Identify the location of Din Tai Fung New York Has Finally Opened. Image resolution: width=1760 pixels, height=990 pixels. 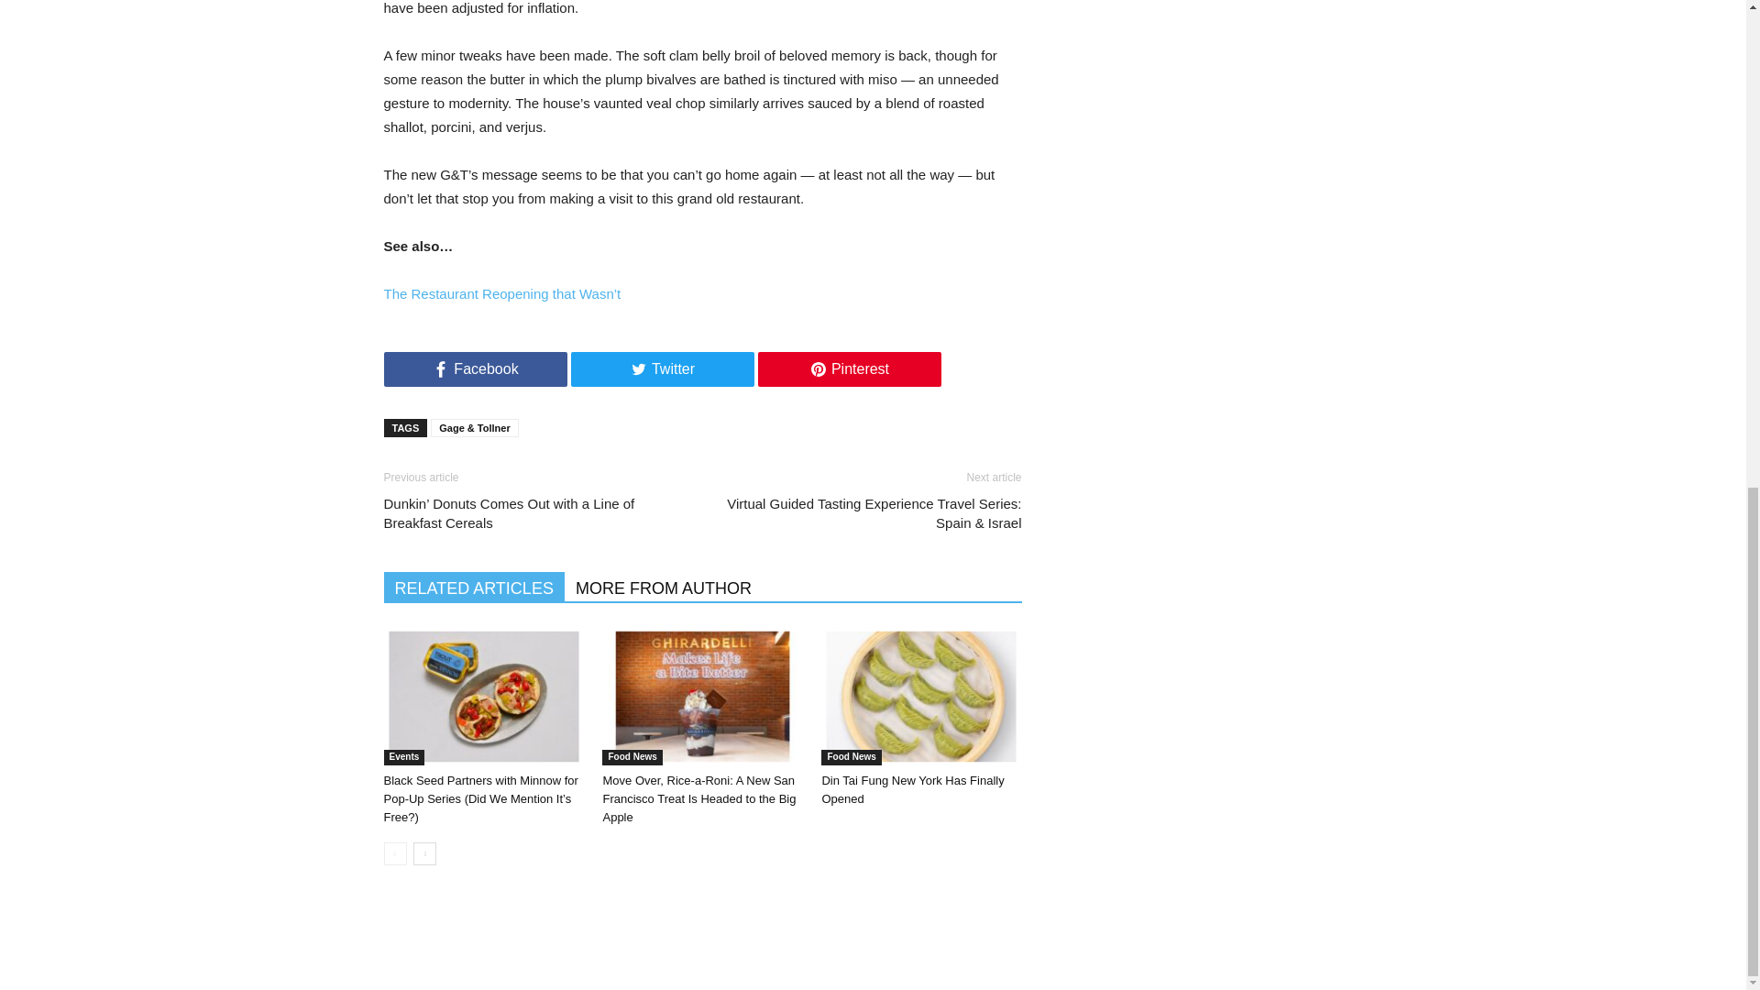
(920, 696).